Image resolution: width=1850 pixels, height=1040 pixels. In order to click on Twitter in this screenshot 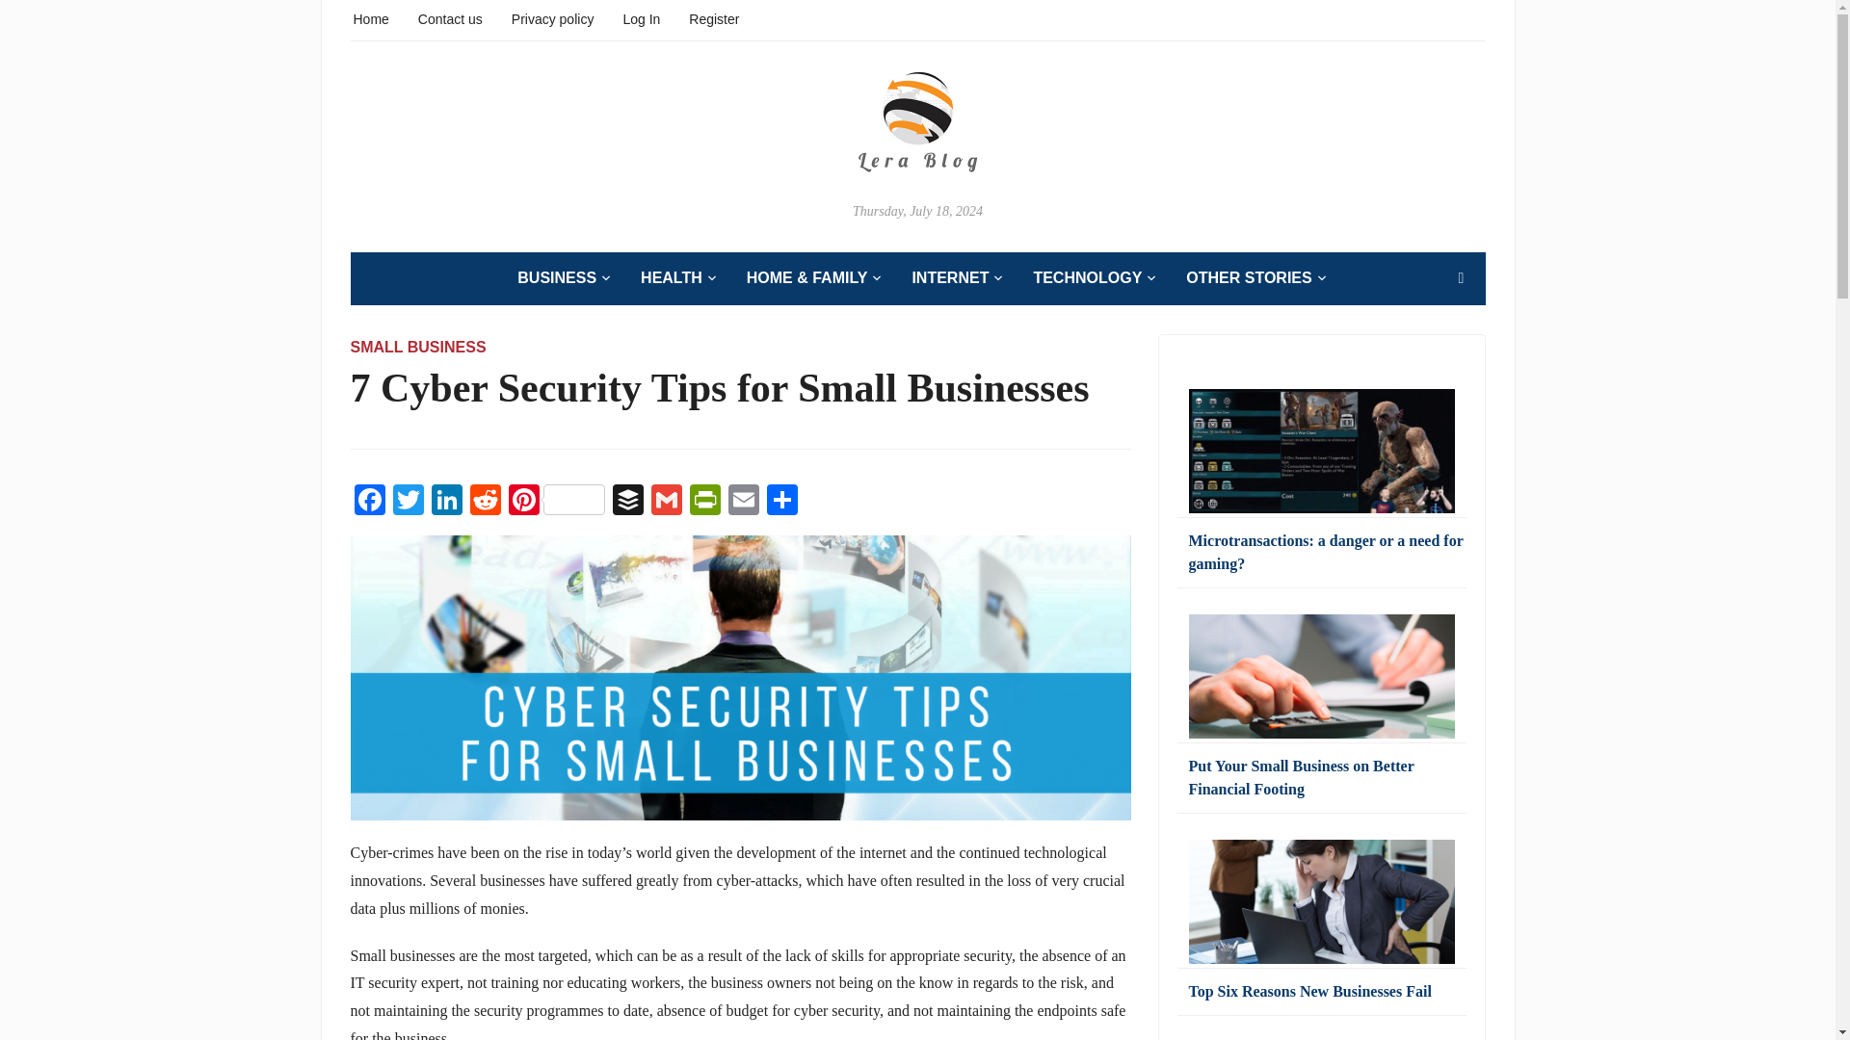, I will do `click(408, 503)`.